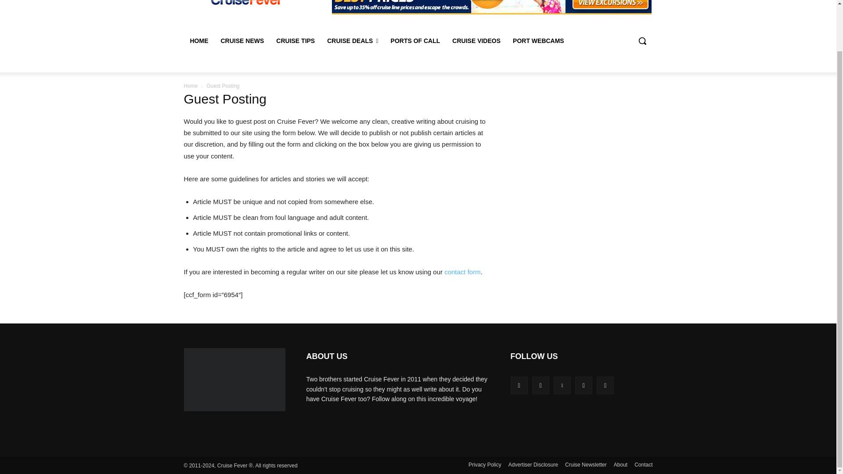 This screenshot has height=474, width=843. Describe the element at coordinates (295, 40) in the screenshot. I see `CRUISE TIPS` at that location.